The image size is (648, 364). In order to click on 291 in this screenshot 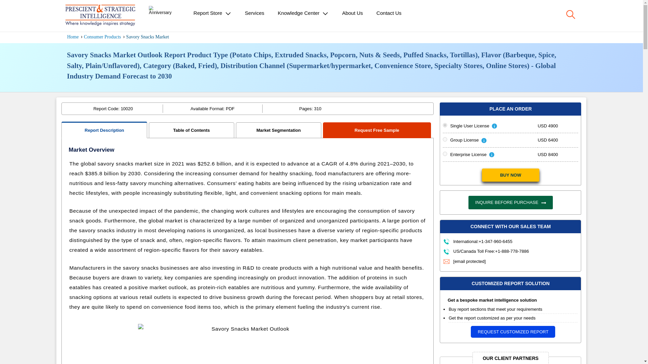, I will do `click(445, 140)`.